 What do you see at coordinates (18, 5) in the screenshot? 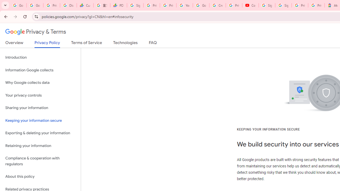
I see `Google Workspace Admin Community` at bounding box center [18, 5].